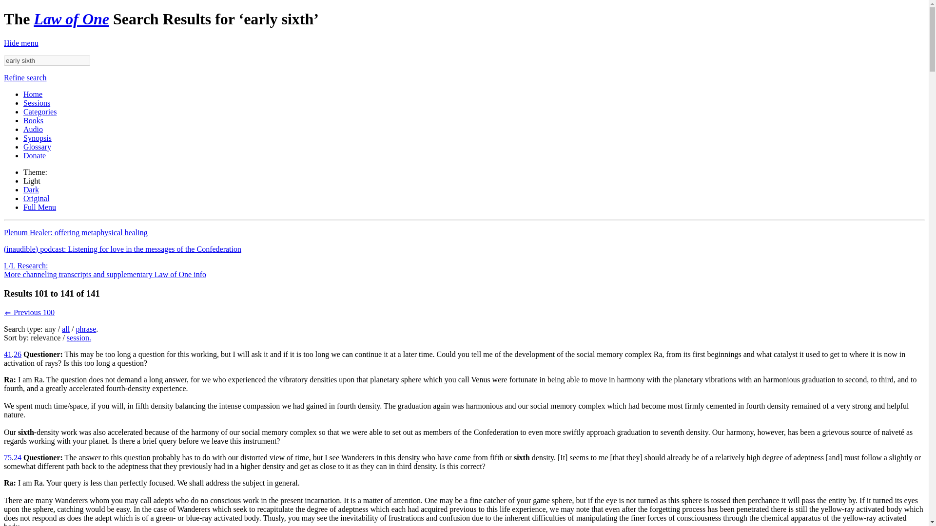 The image size is (936, 526). I want to click on 24, so click(18, 457).